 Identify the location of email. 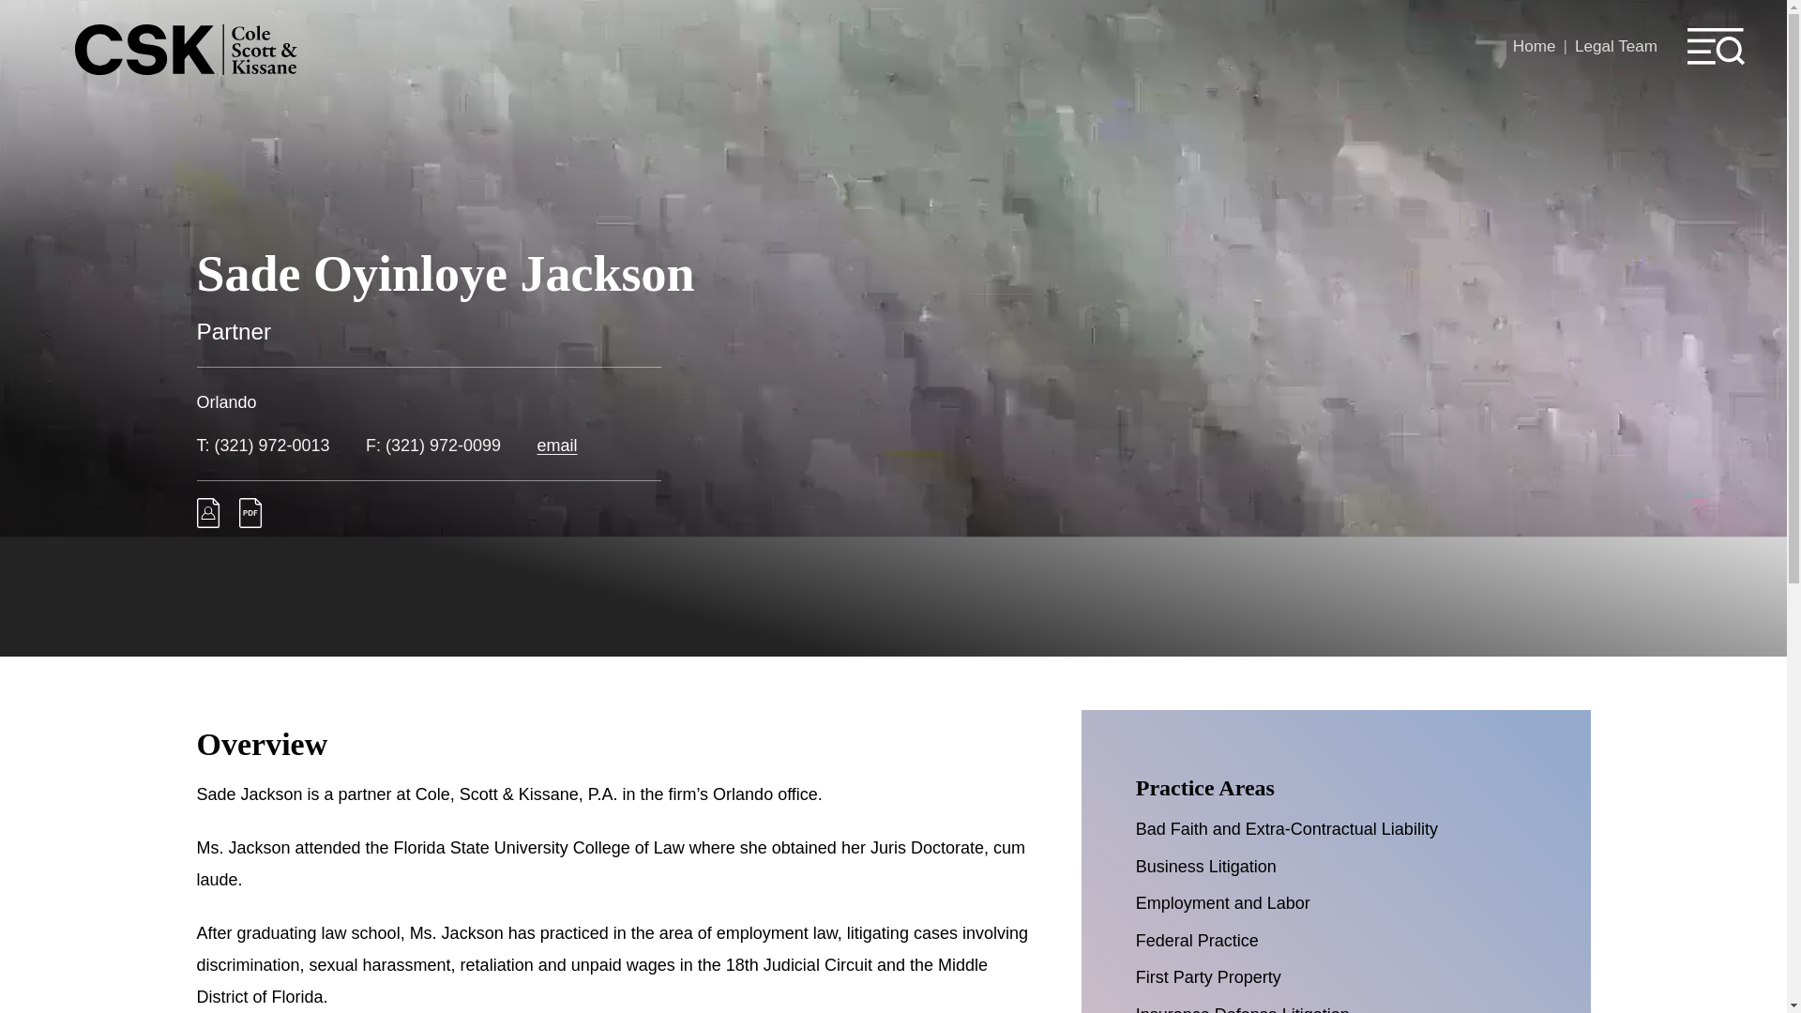
(557, 445).